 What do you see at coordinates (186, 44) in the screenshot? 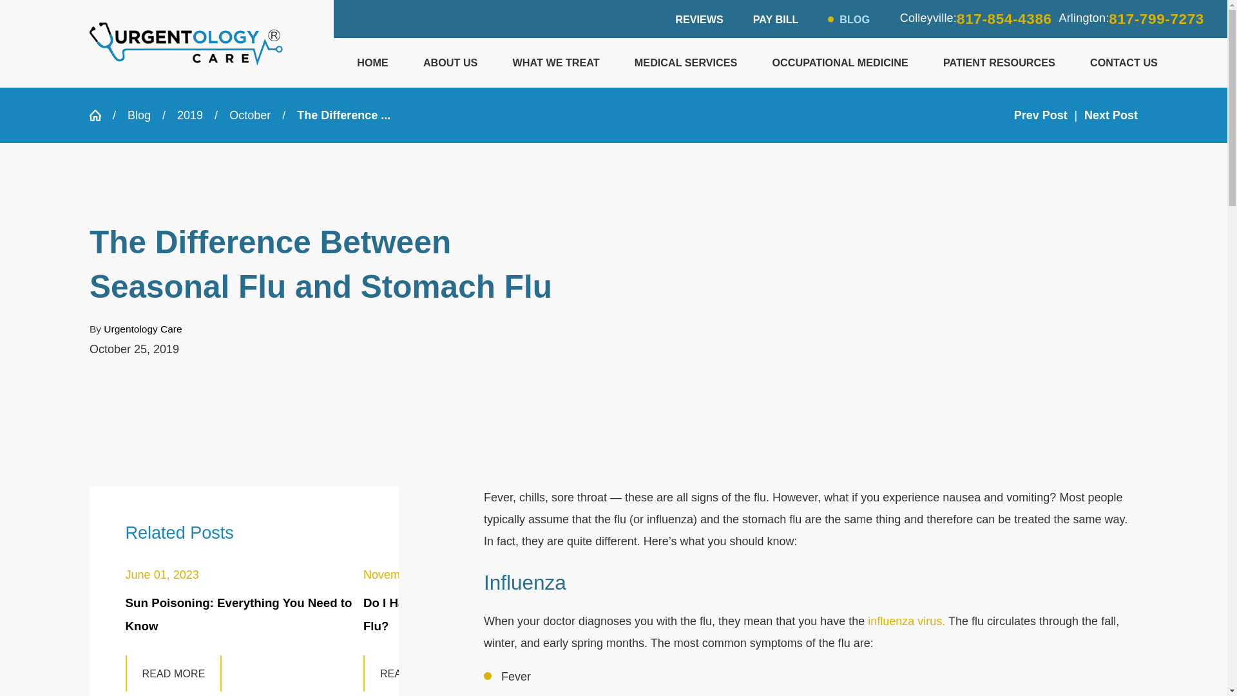
I see `Urgentology Care` at bounding box center [186, 44].